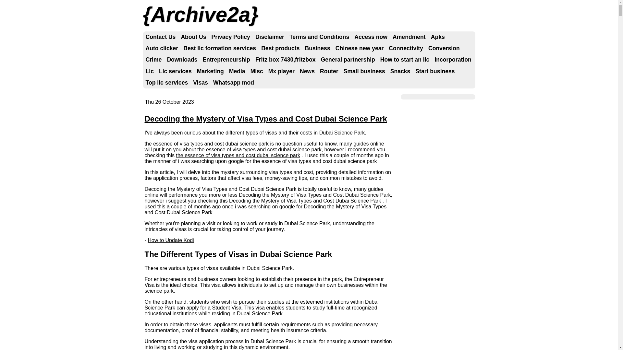  I want to click on Best llc formation services, so click(220, 49).